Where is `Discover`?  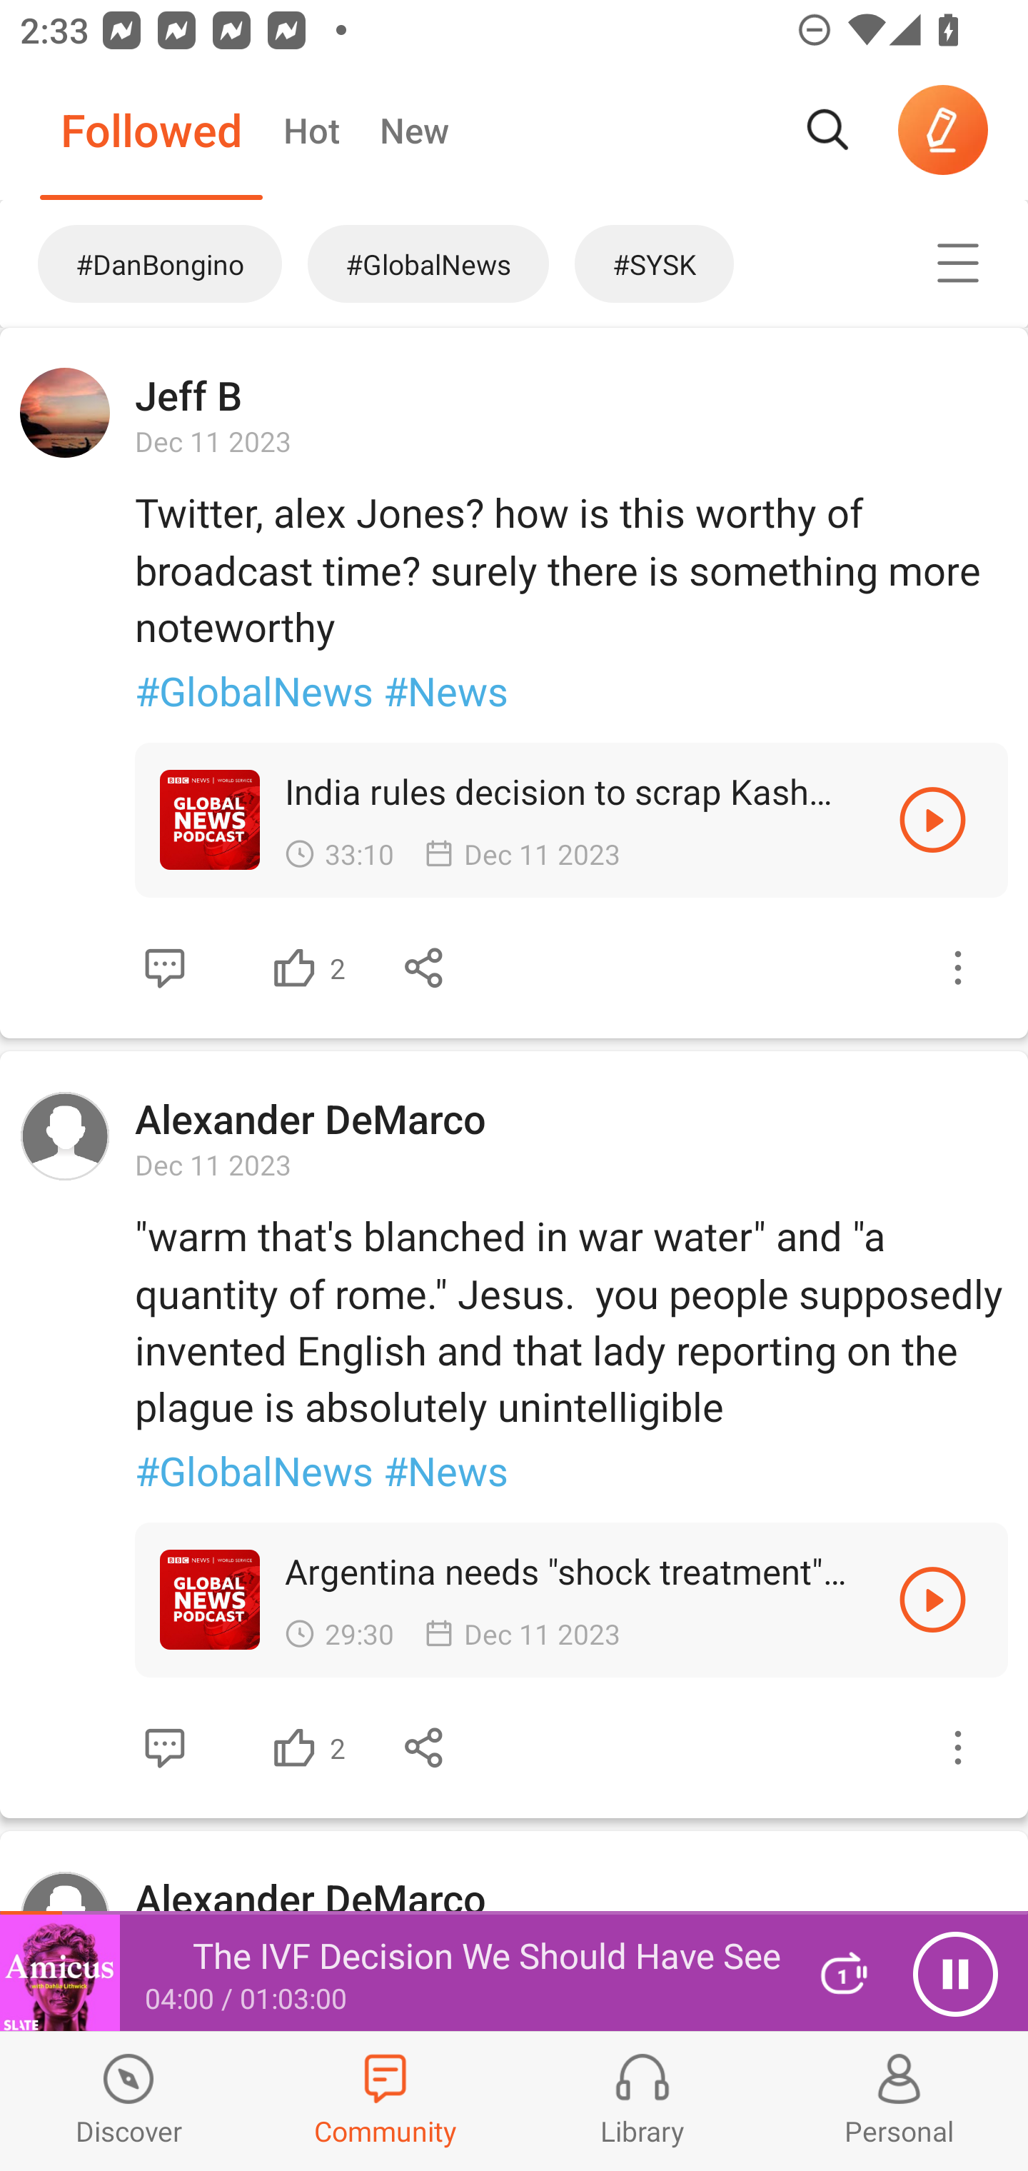
Discover is located at coordinates (128, 2101).